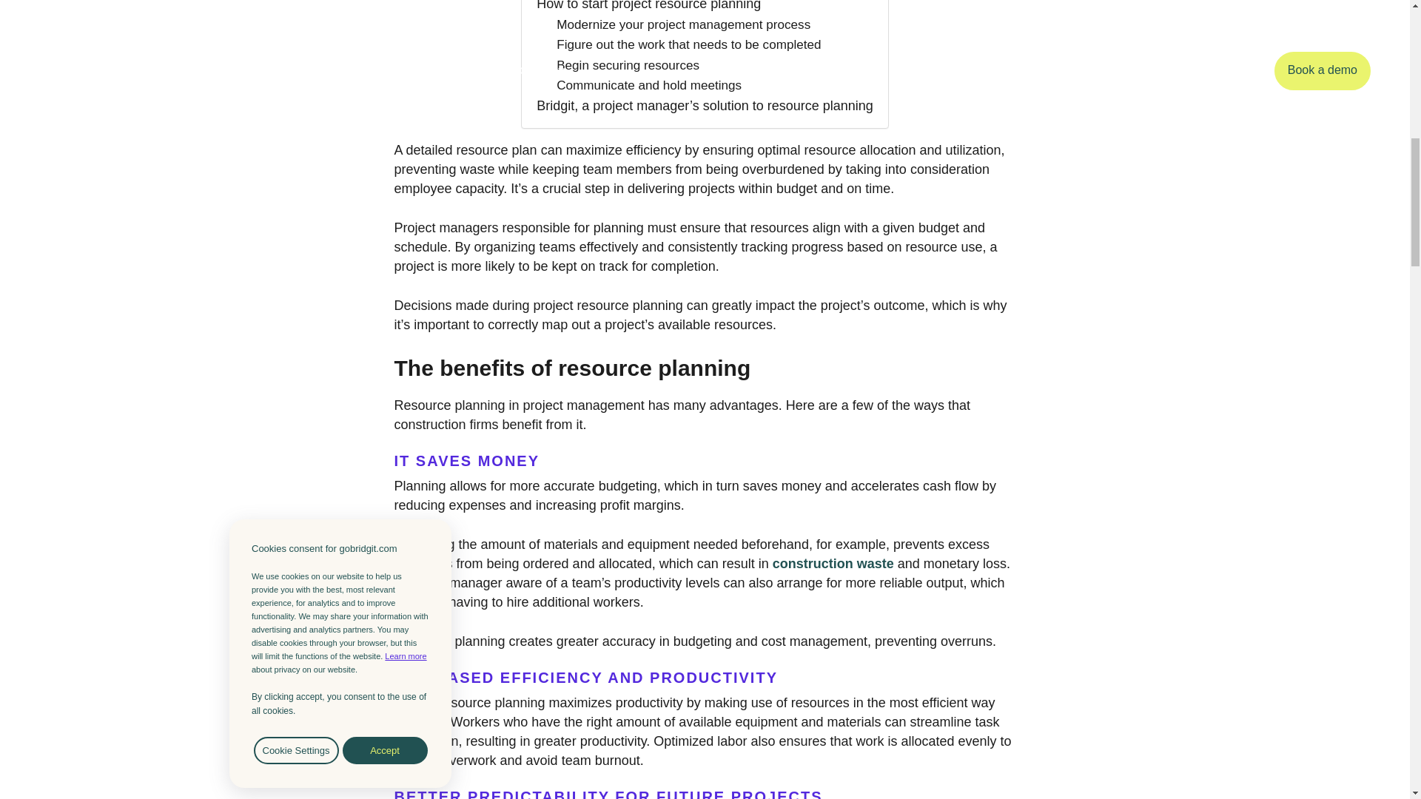 Image resolution: width=1421 pixels, height=799 pixels. What do you see at coordinates (649, 84) in the screenshot?
I see `Communicate and hold meetings` at bounding box center [649, 84].